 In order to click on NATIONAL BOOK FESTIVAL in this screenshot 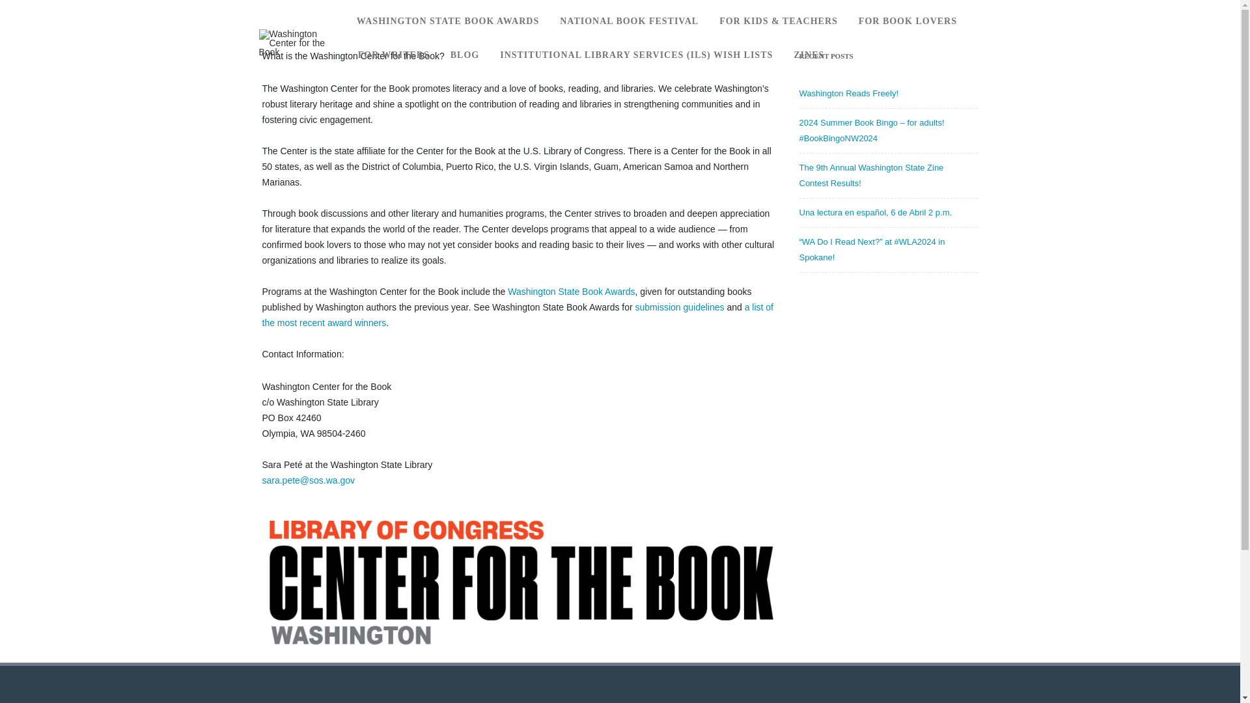, I will do `click(629, 21)`.